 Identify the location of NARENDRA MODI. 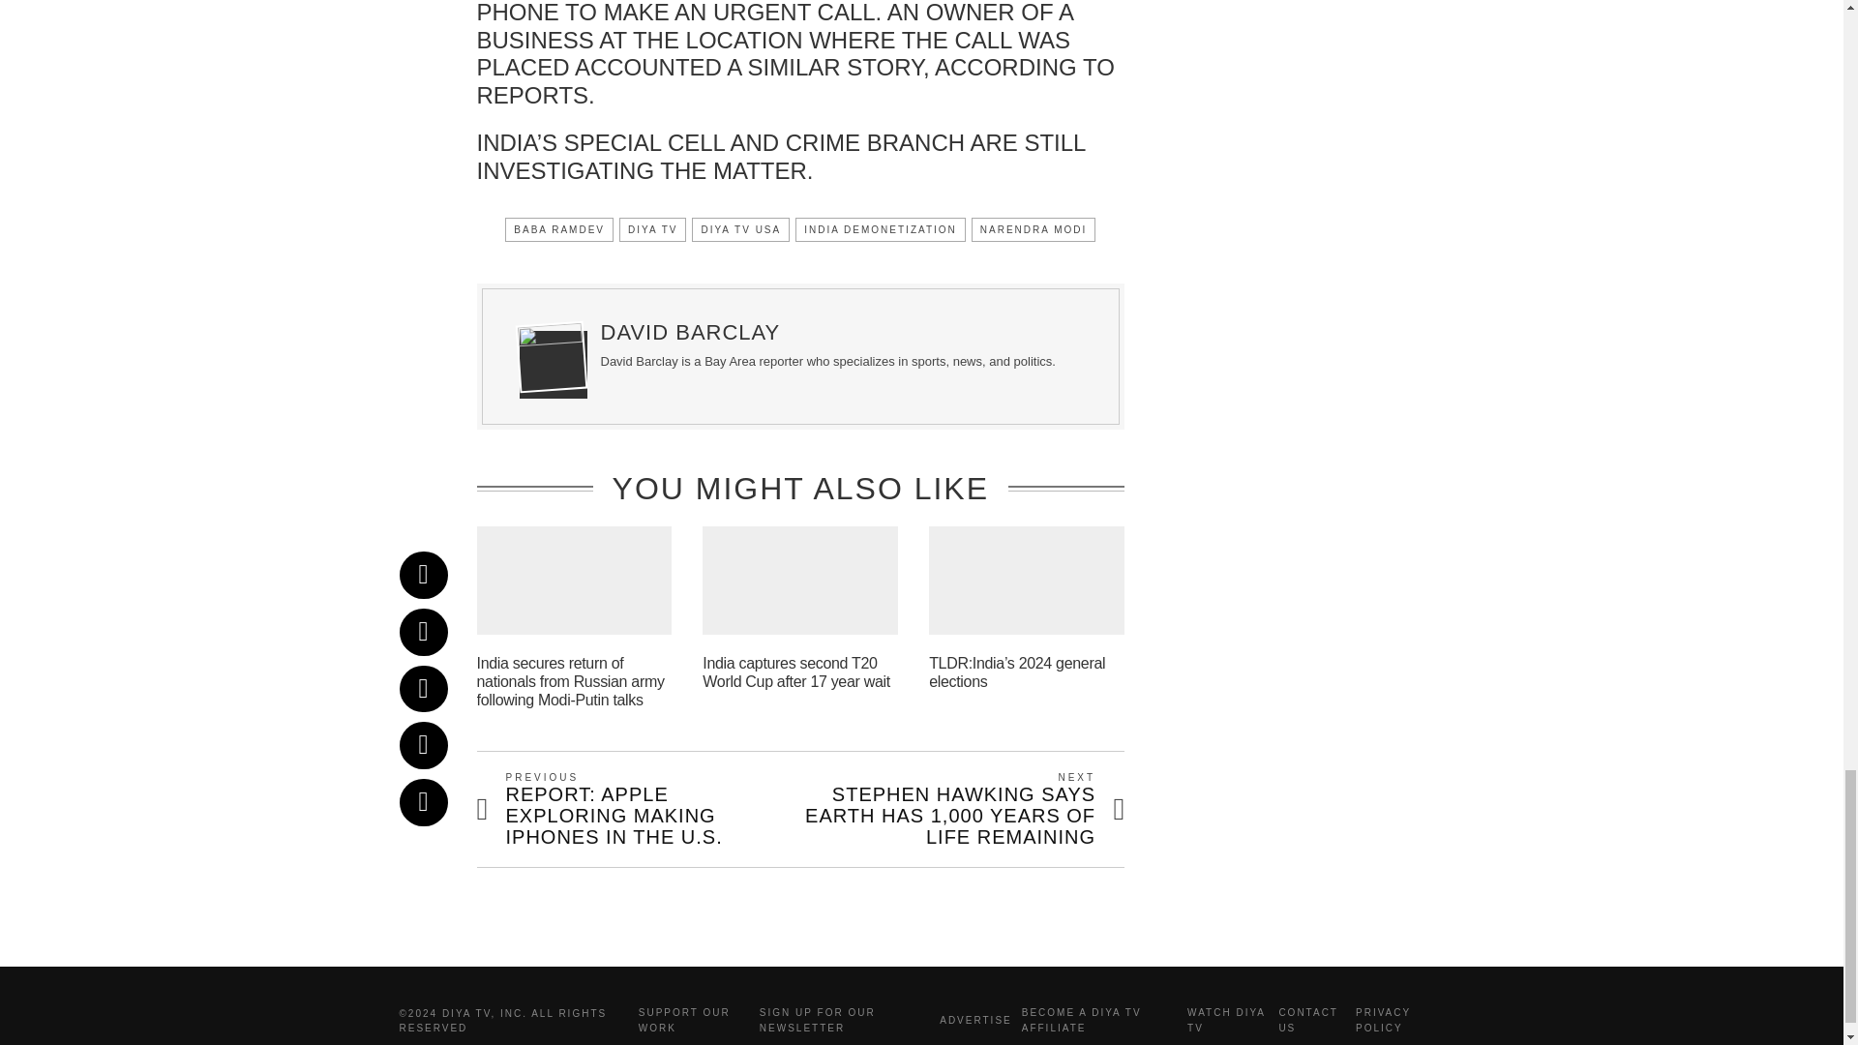
(1034, 228).